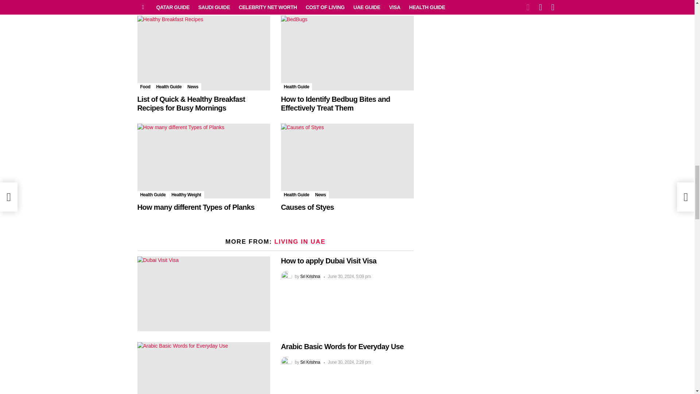  What do you see at coordinates (347, 53) in the screenshot?
I see `How to Identify Bedbug Bites and Effectively Treat Them` at bounding box center [347, 53].